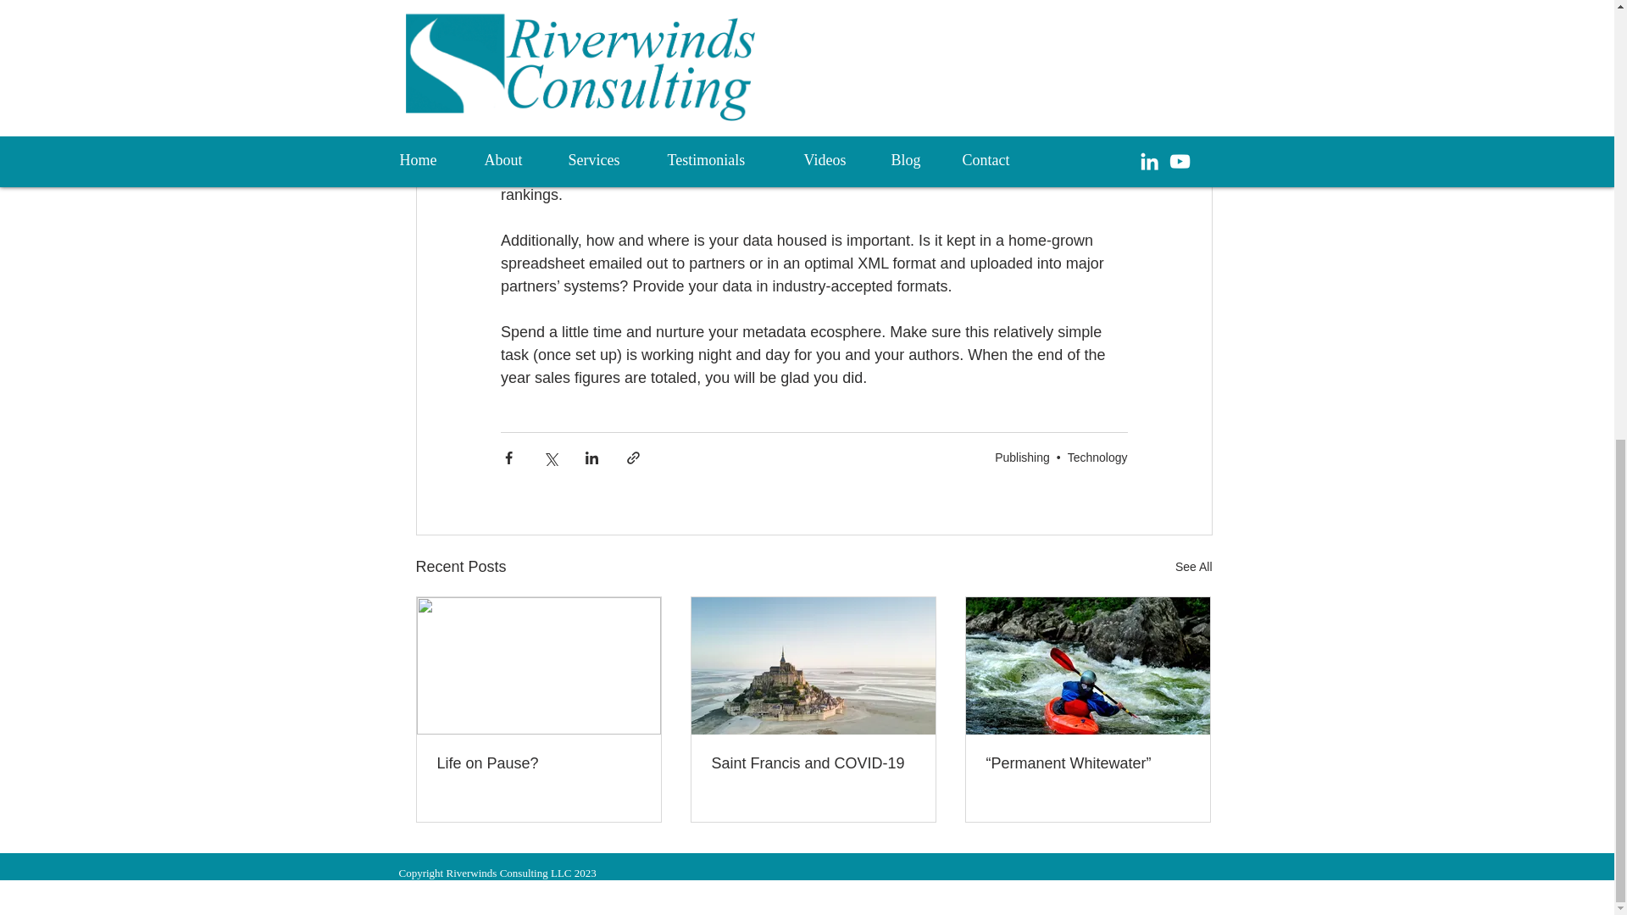 Image resolution: width=1627 pixels, height=915 pixels. I want to click on Technology, so click(1097, 457).